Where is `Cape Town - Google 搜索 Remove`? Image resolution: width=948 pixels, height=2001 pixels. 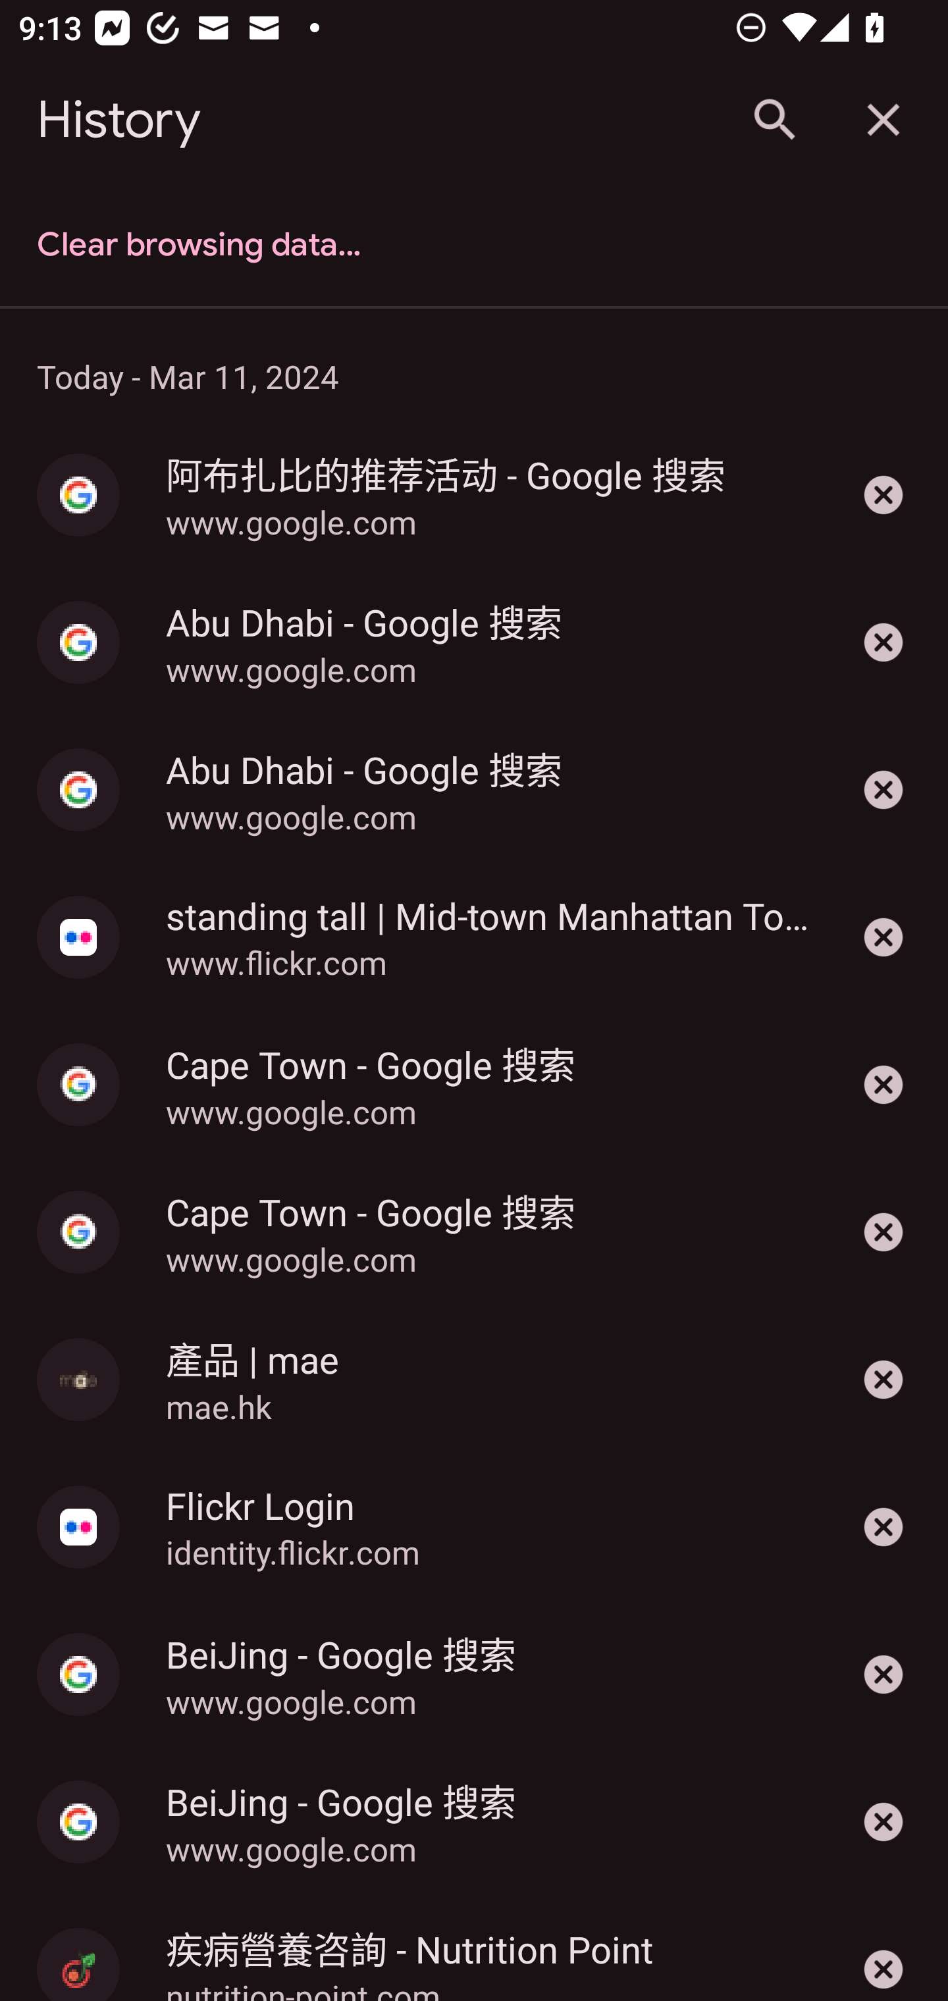
Cape Town - Google 搜索 Remove is located at coordinates (883, 1232).